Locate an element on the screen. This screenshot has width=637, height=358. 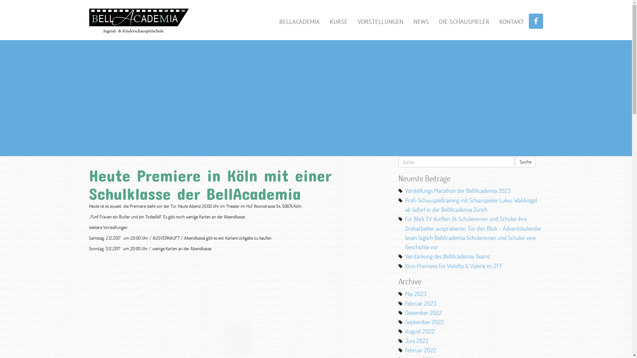
Suche is located at coordinates (526, 162).